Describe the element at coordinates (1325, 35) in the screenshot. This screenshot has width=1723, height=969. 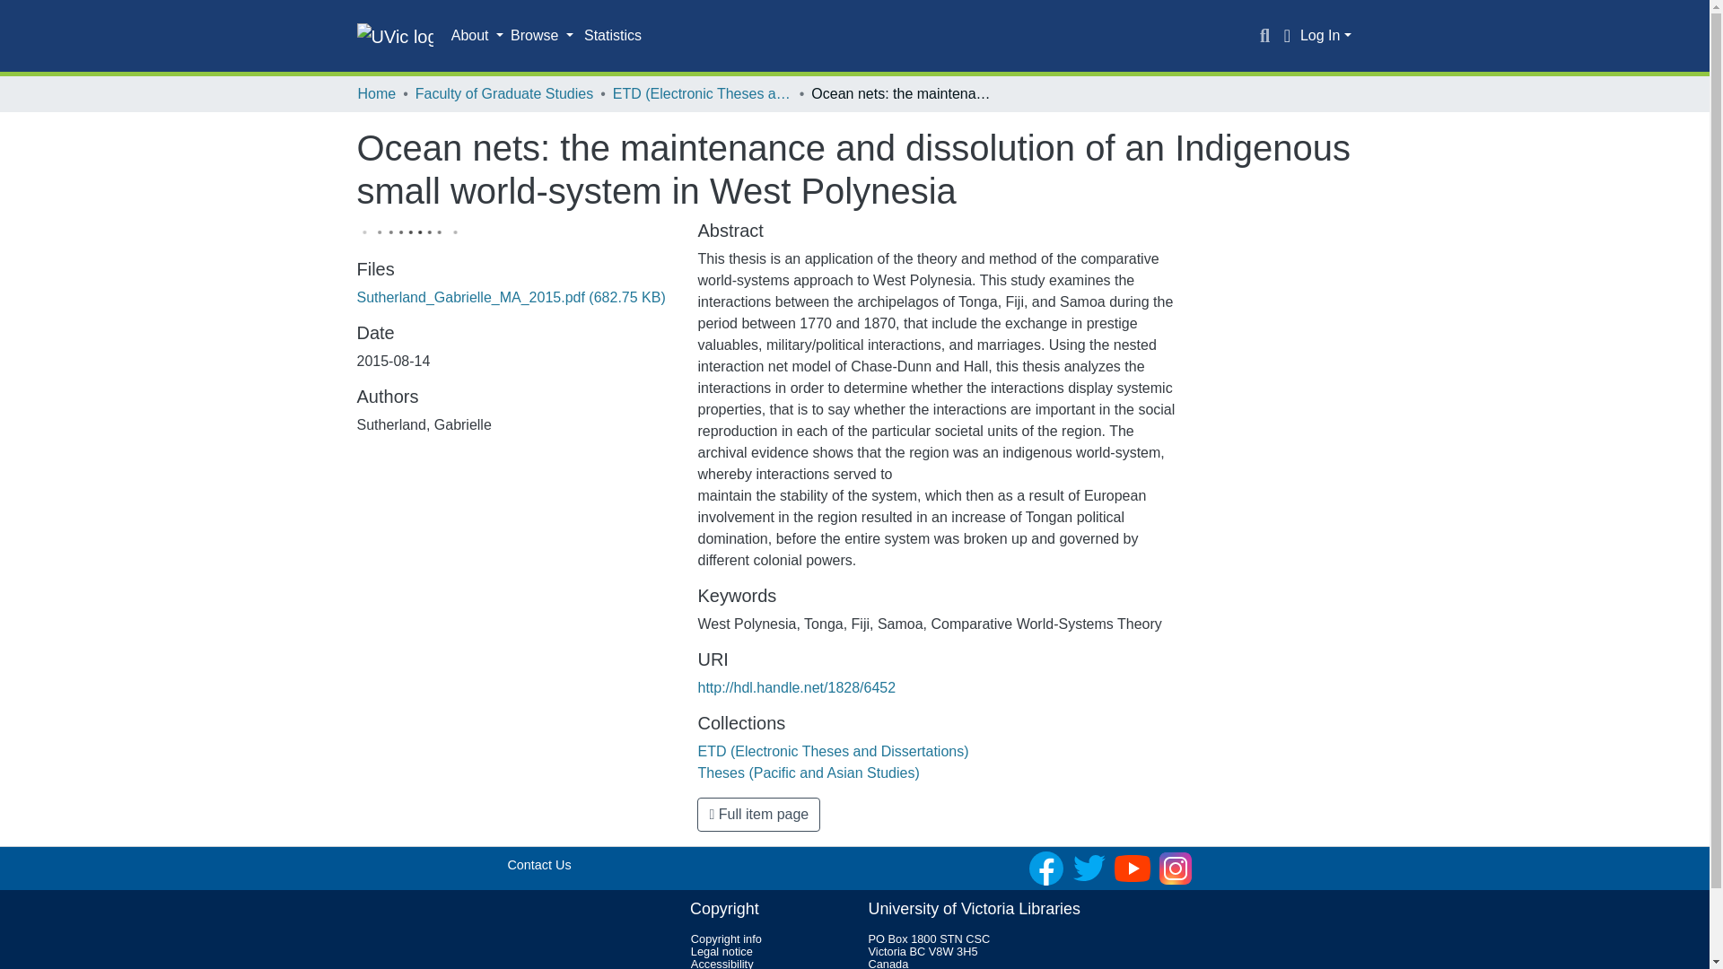
I see `Log In` at that location.